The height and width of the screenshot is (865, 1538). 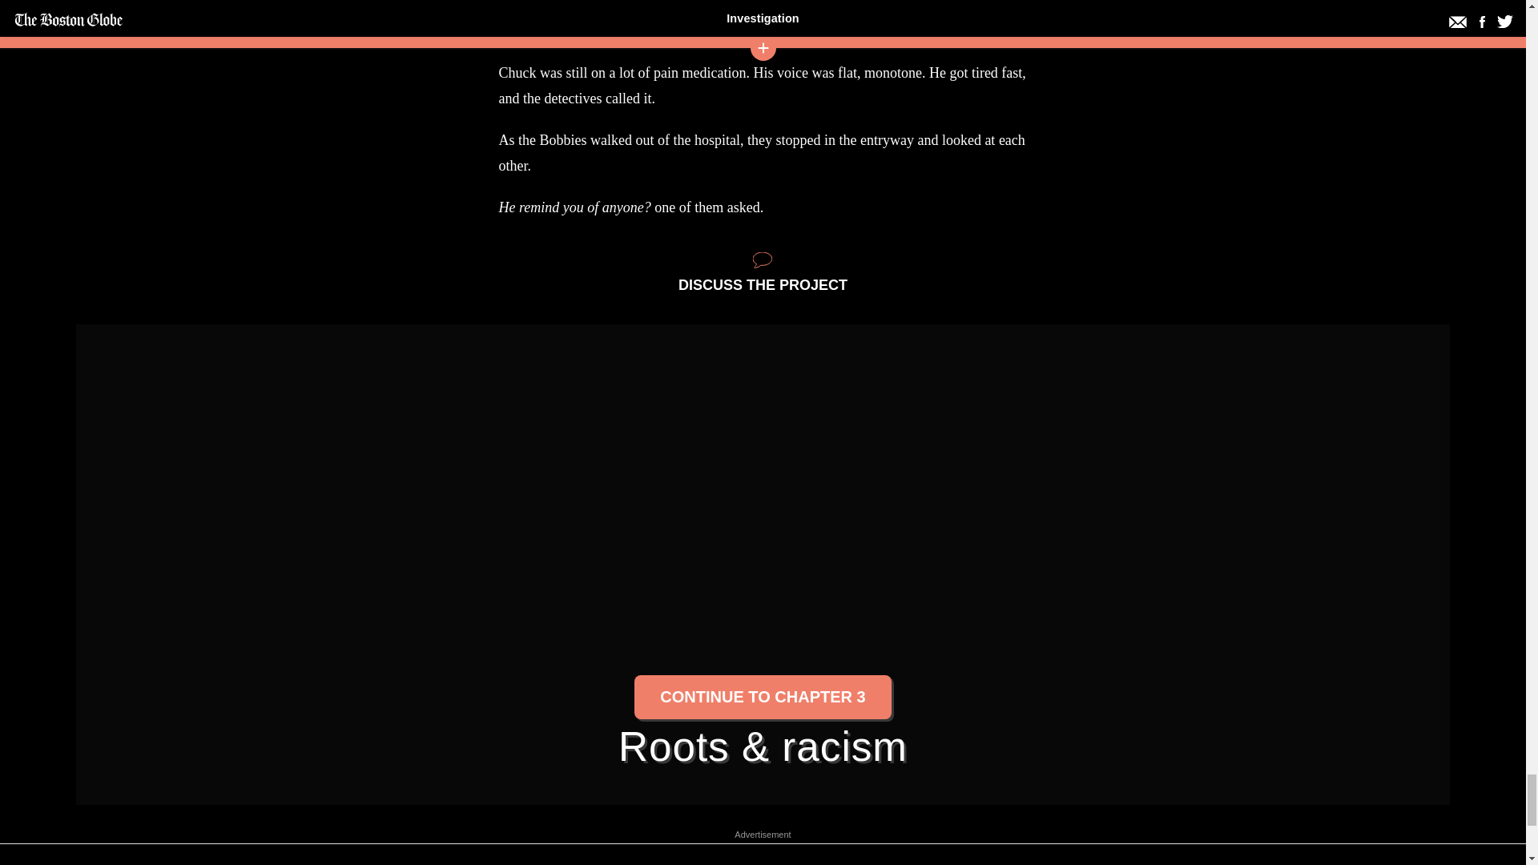 What do you see at coordinates (762, 697) in the screenshot?
I see `CONTINUE TO CHAPTER 3` at bounding box center [762, 697].